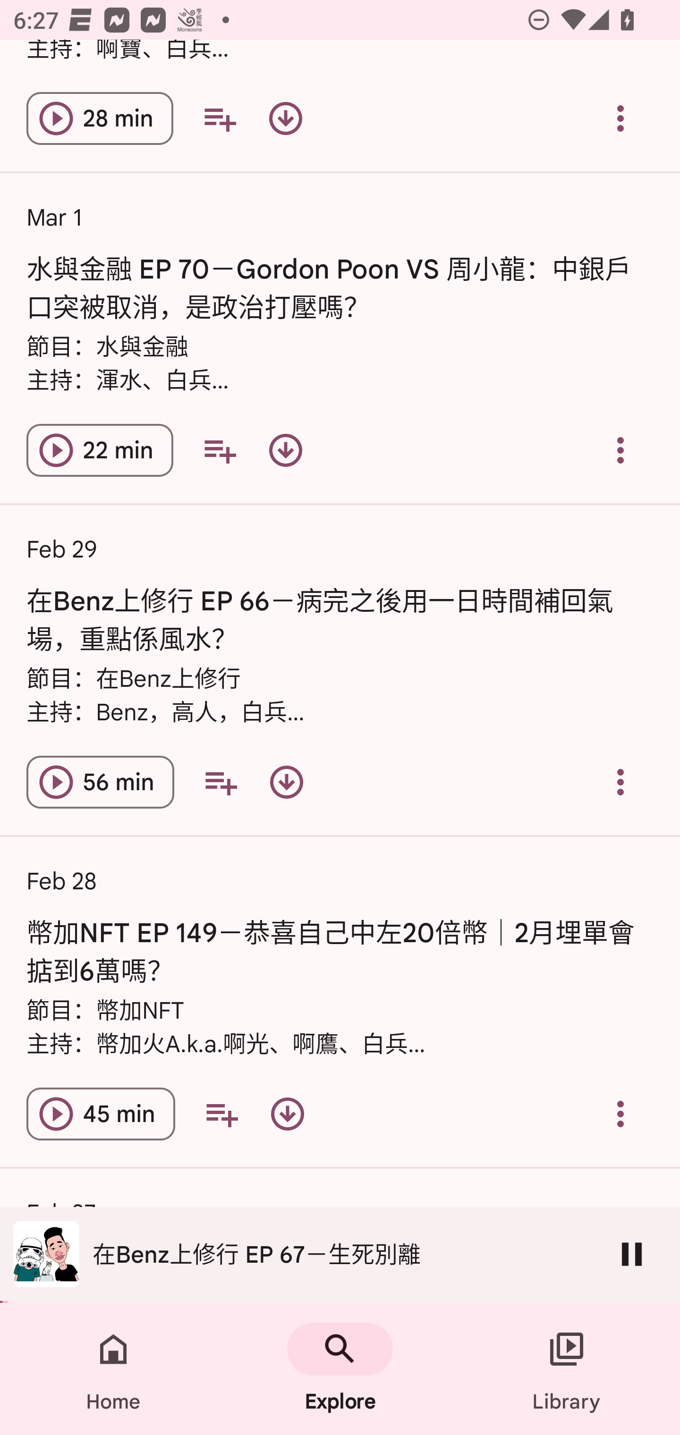 The width and height of the screenshot is (680, 1435). What do you see at coordinates (221, 782) in the screenshot?
I see `Add to your queue` at bounding box center [221, 782].